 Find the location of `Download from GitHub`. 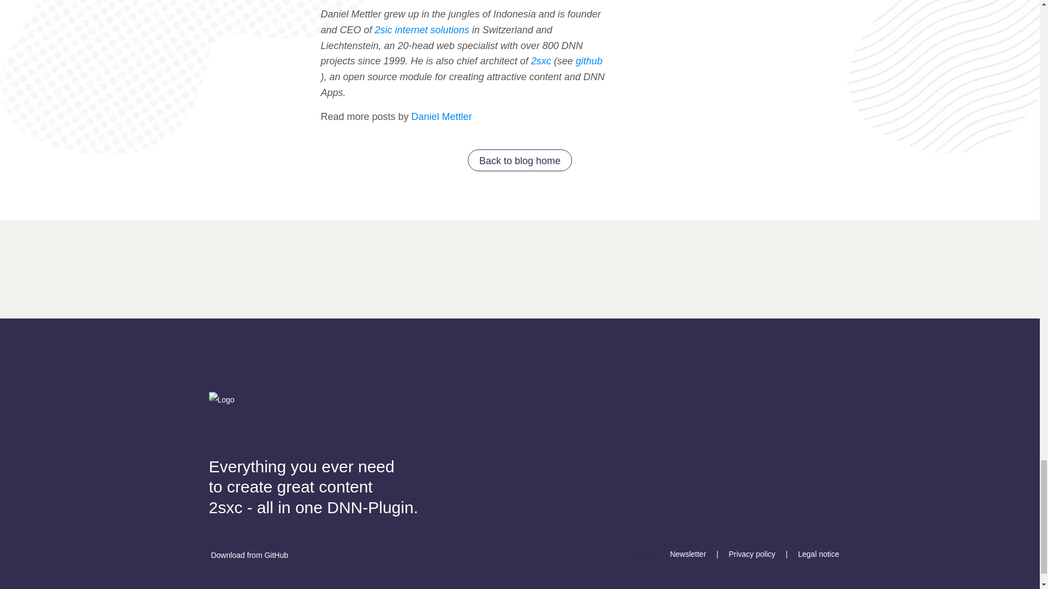

Download from GitHub is located at coordinates (248, 554).